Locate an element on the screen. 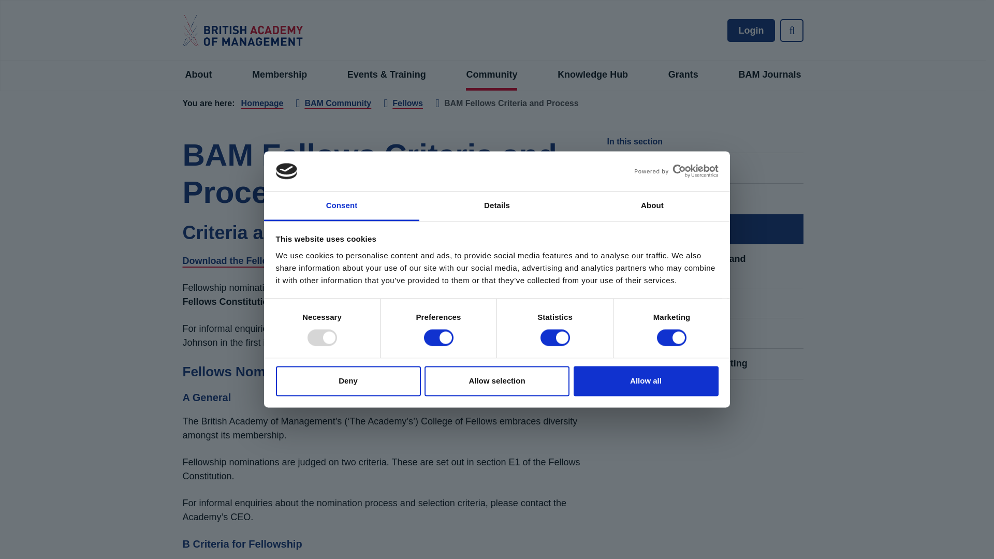  Login is located at coordinates (316, 312).